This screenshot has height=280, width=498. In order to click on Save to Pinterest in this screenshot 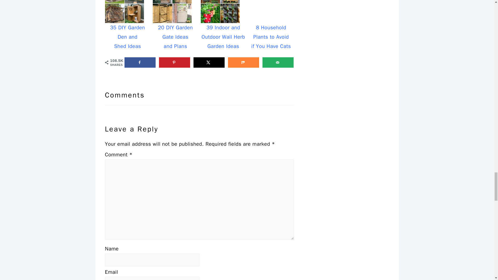, I will do `click(174, 62)`.